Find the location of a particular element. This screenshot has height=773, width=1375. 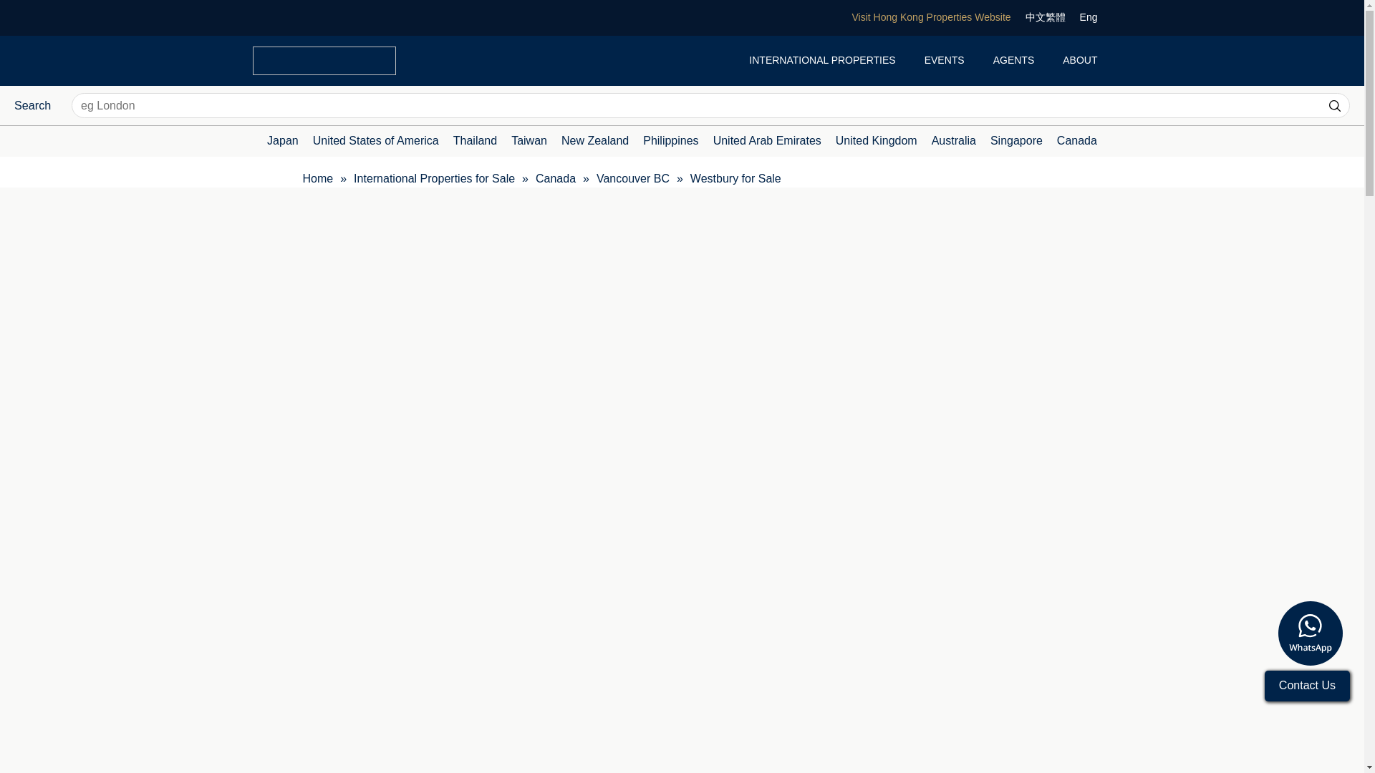

Canada is located at coordinates (556, 179).